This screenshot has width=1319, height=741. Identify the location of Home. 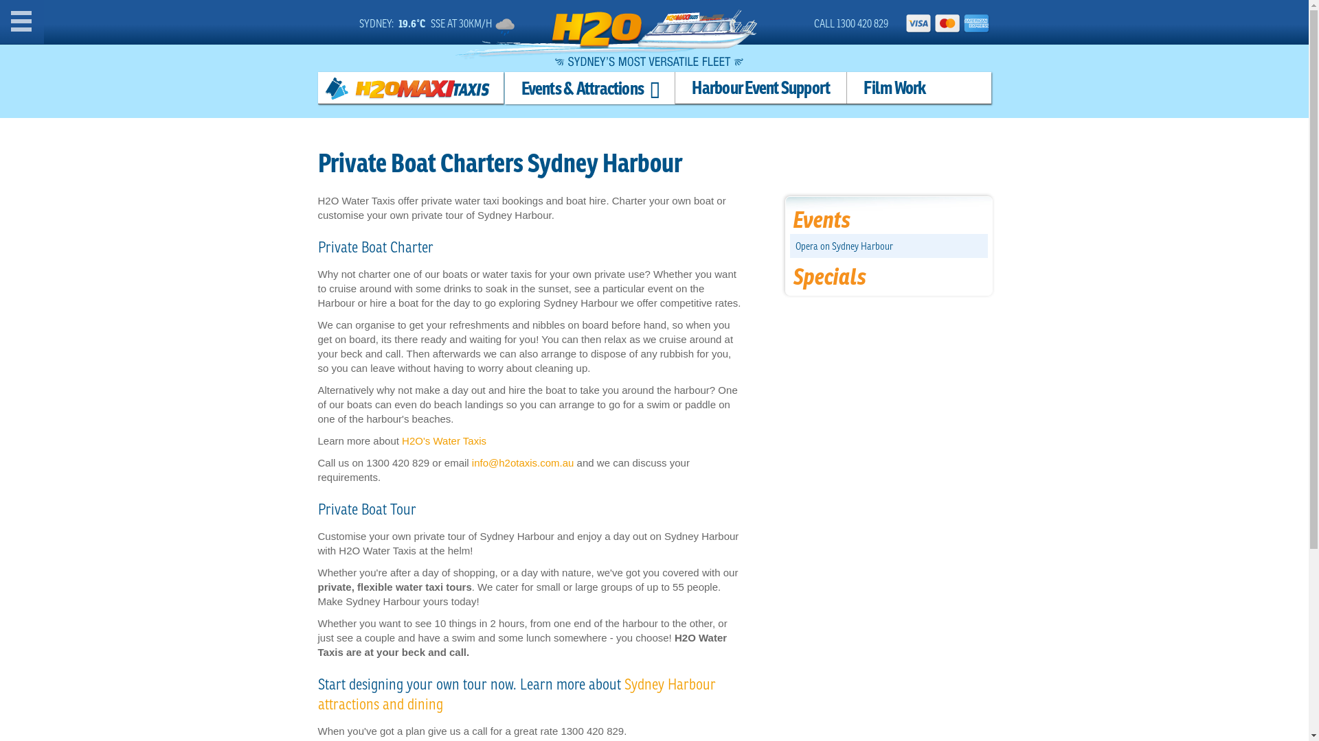
(72, 19).